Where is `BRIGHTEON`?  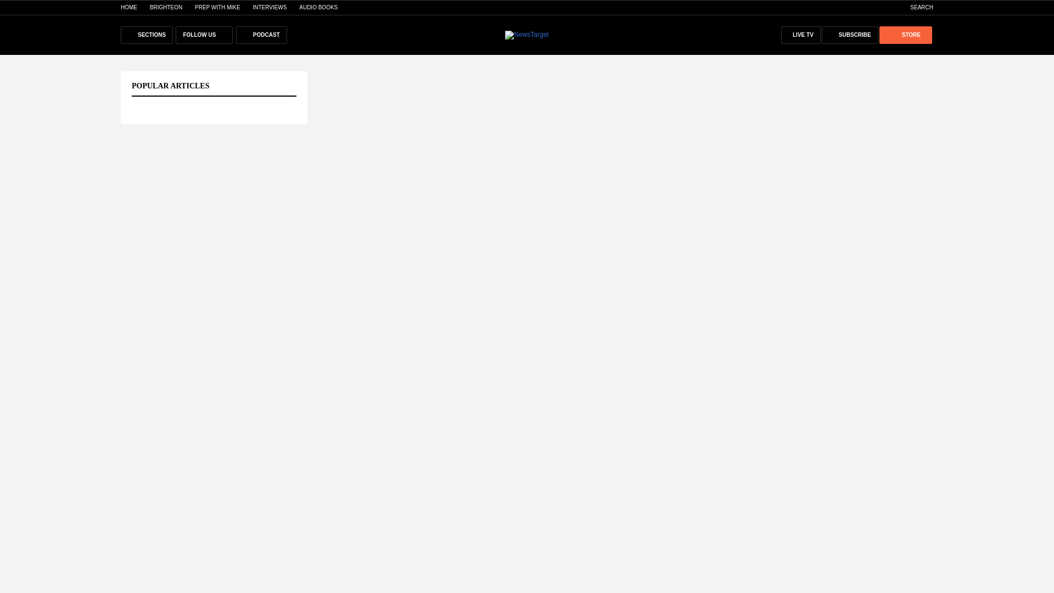
BRIGHTEON is located at coordinates (166, 7).